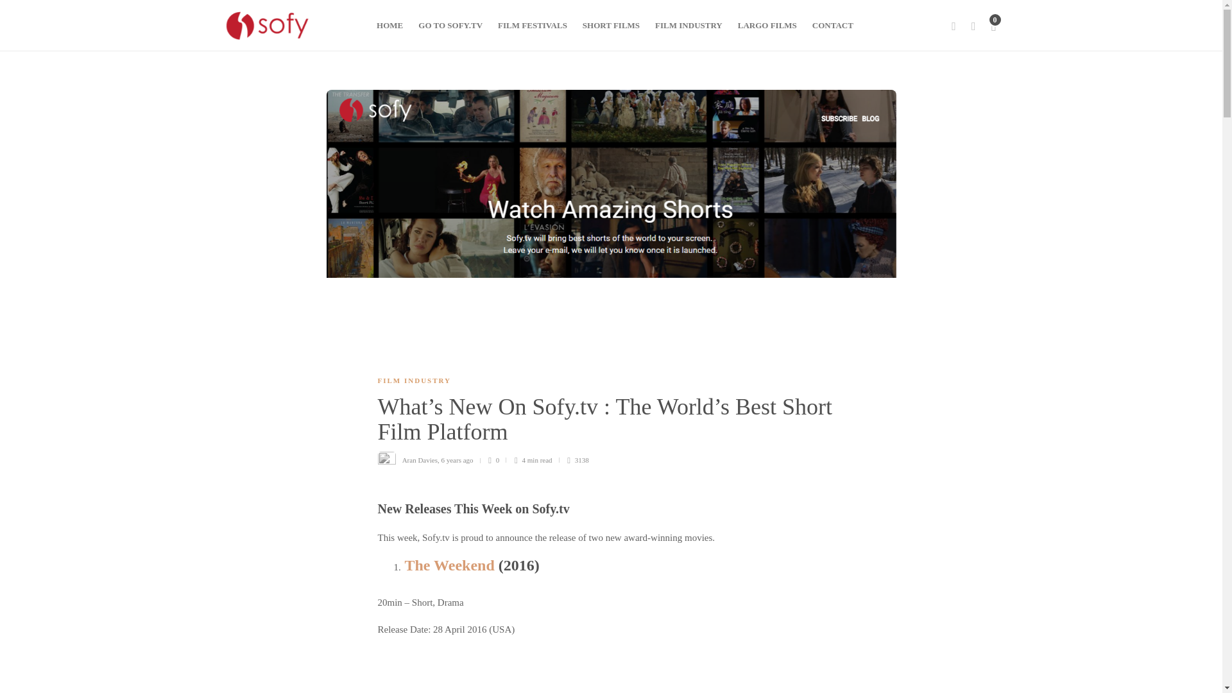 The width and height of the screenshot is (1232, 693). What do you see at coordinates (689, 26) in the screenshot?
I see `FILM INDUSTRY` at bounding box center [689, 26].